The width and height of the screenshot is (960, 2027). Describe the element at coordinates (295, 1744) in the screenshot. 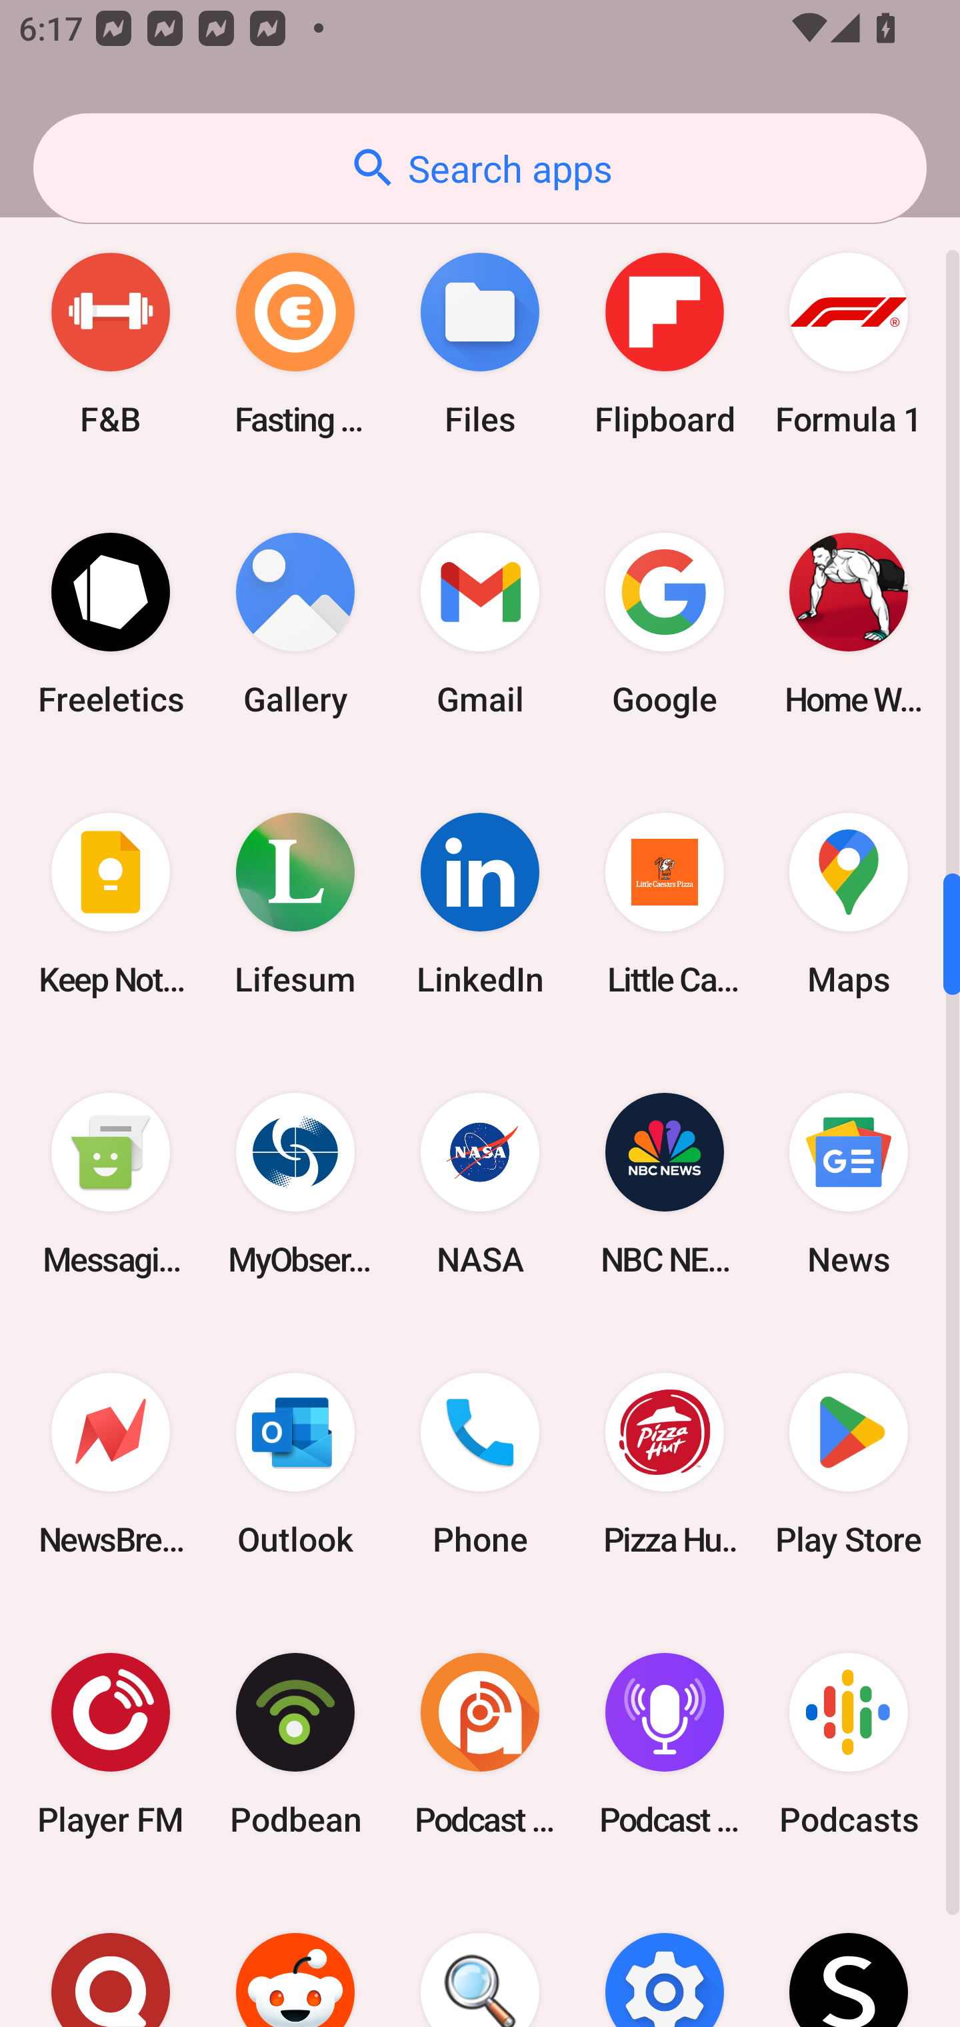

I see `Podbean` at that location.